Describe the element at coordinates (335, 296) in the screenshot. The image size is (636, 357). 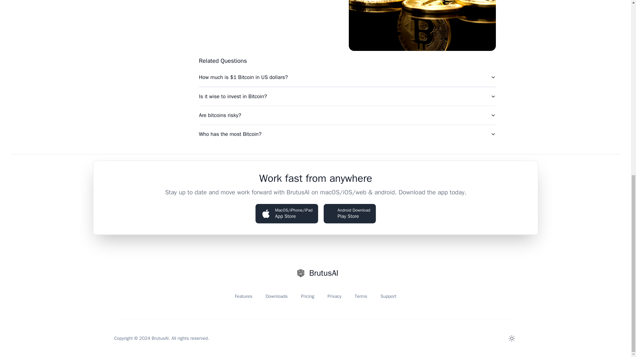
I see `Privacy` at that location.